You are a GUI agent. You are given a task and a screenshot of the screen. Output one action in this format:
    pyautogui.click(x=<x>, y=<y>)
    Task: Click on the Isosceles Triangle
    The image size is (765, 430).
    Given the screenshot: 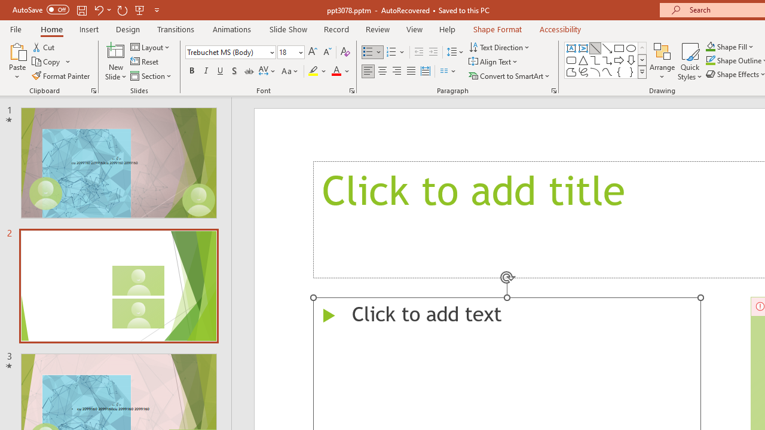 What is the action you would take?
    pyautogui.click(x=583, y=60)
    